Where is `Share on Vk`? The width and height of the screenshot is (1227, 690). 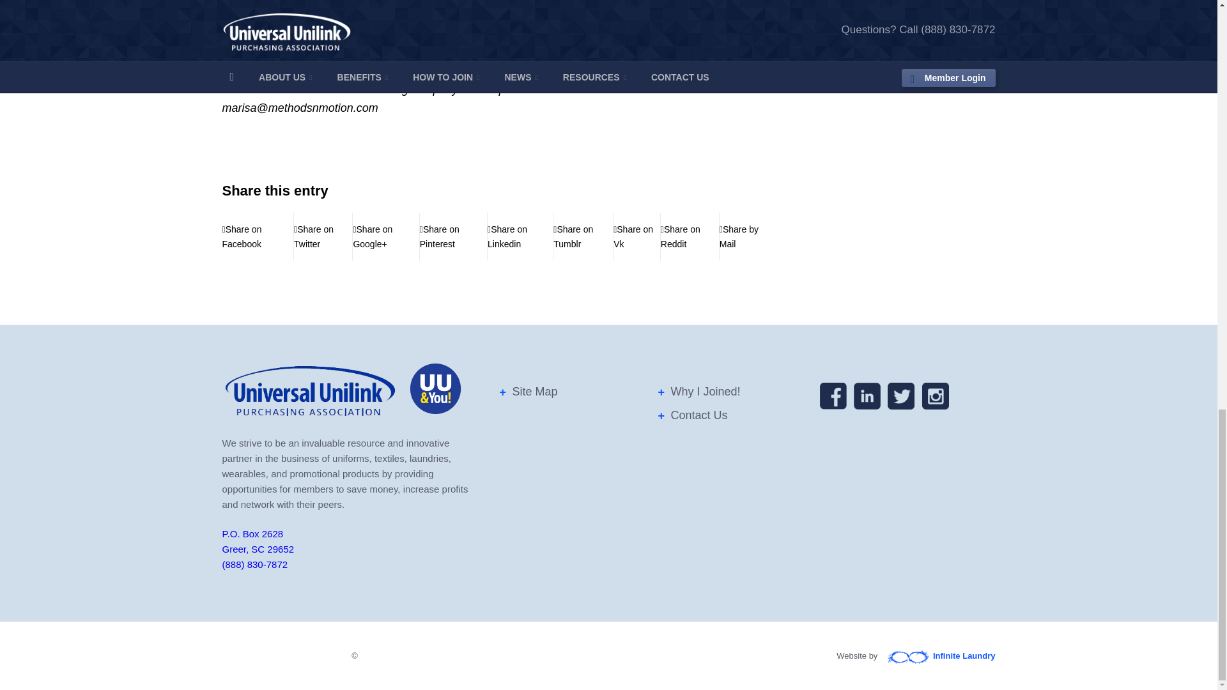
Share on Vk is located at coordinates (637, 236).